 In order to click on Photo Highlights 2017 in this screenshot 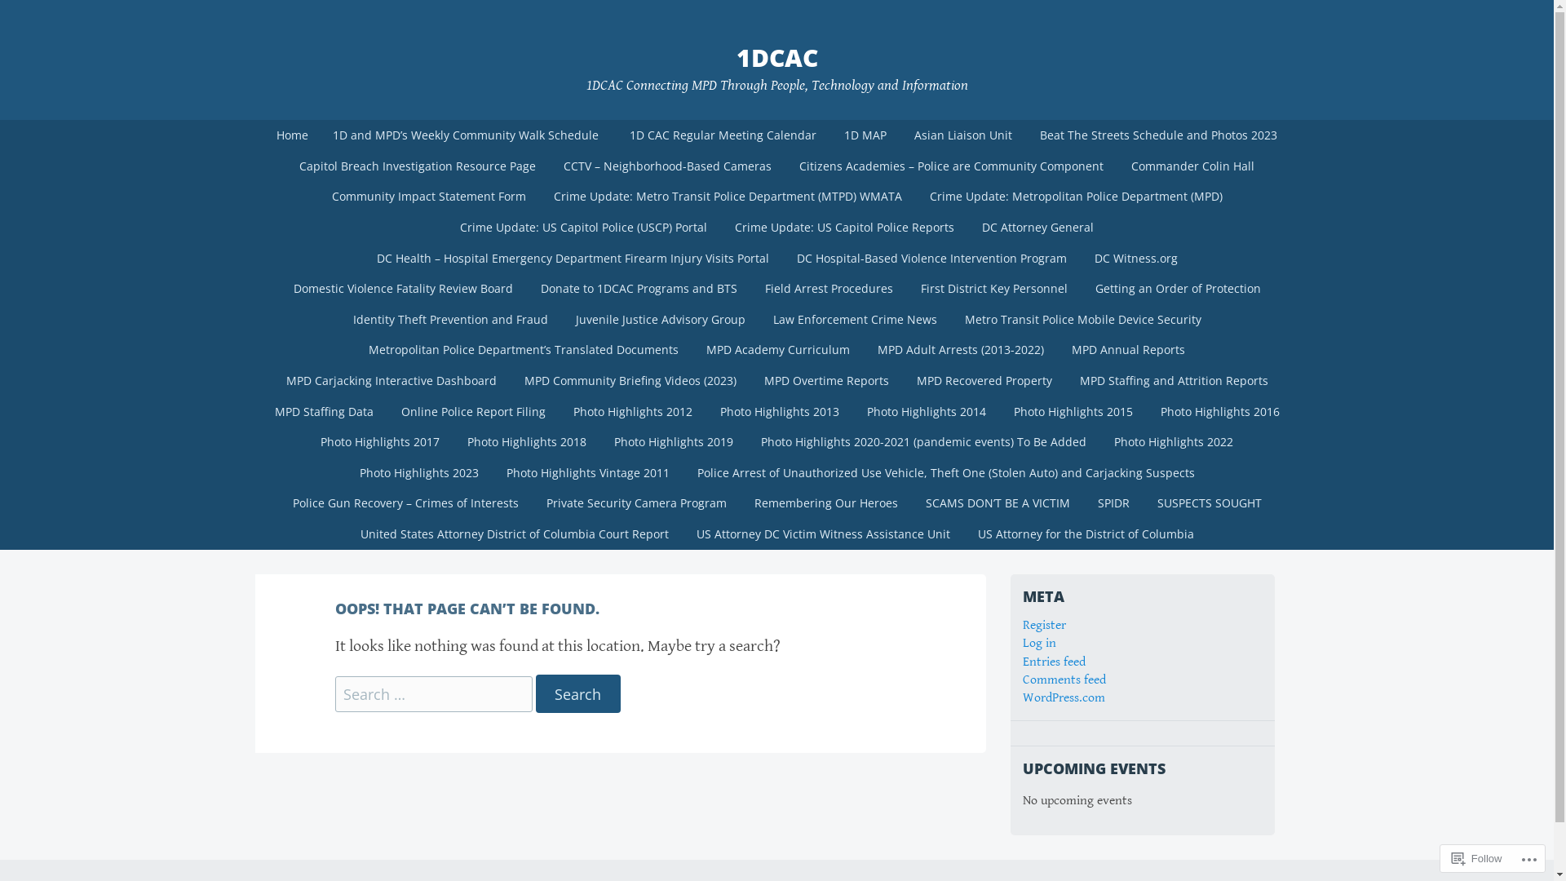, I will do `click(380, 442)`.